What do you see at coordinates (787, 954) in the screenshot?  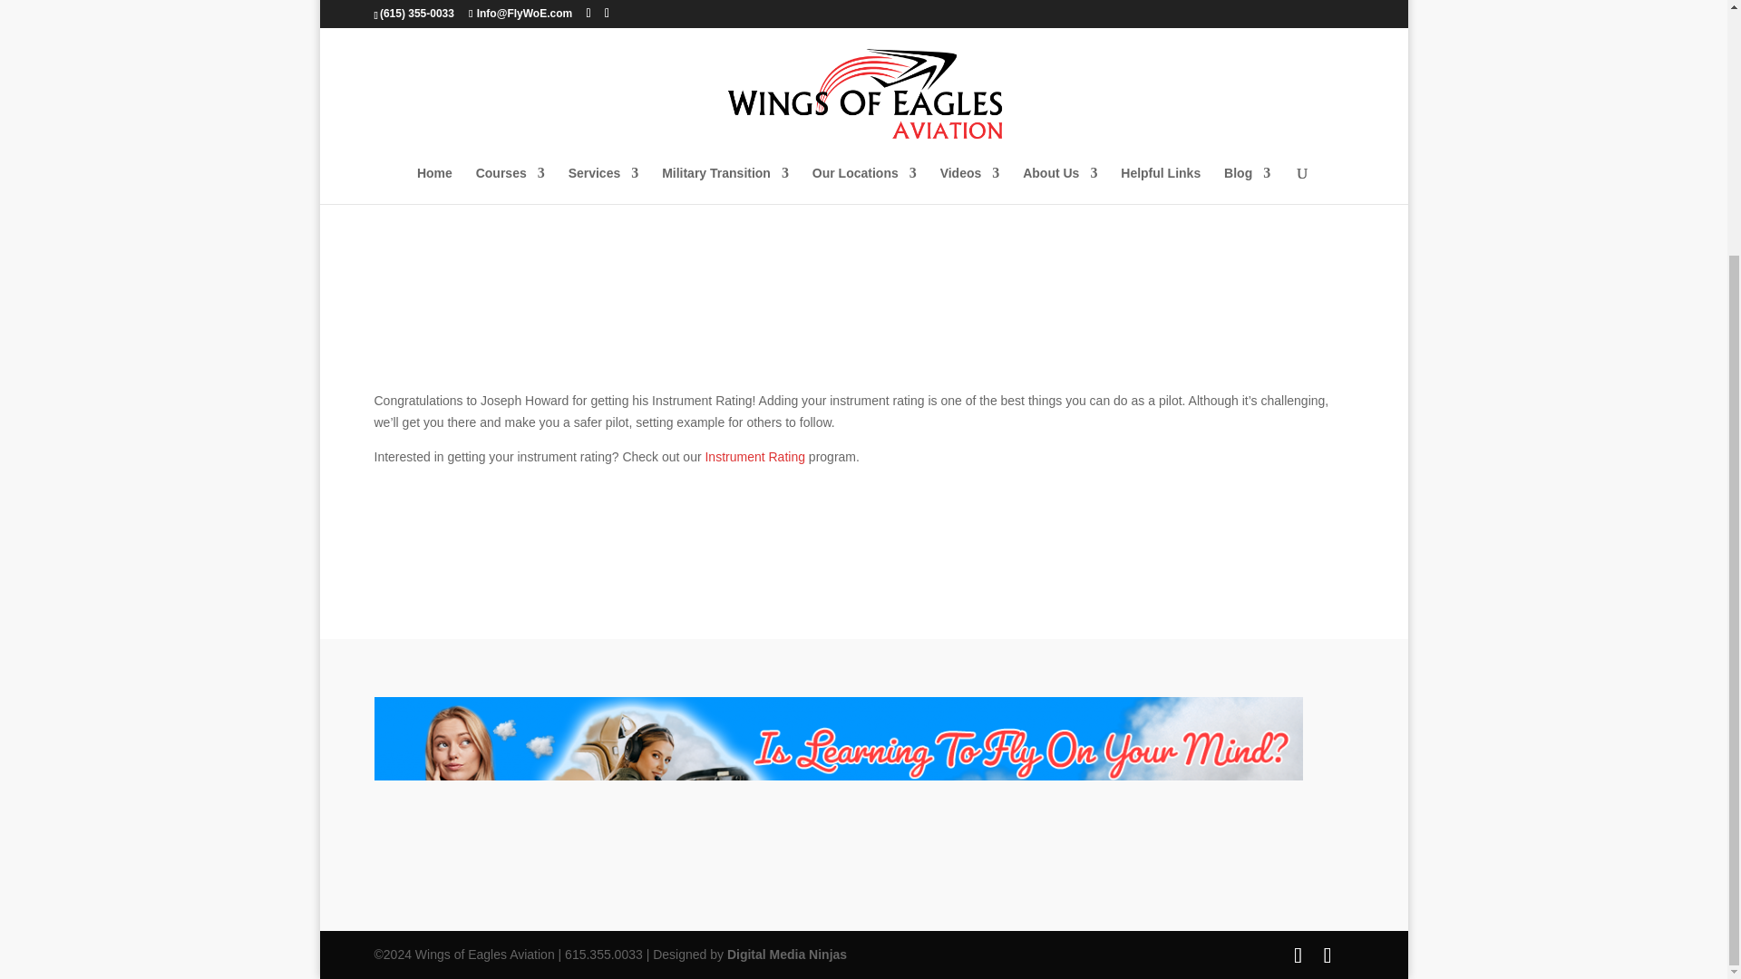 I see `Digital Media Ninjas` at bounding box center [787, 954].